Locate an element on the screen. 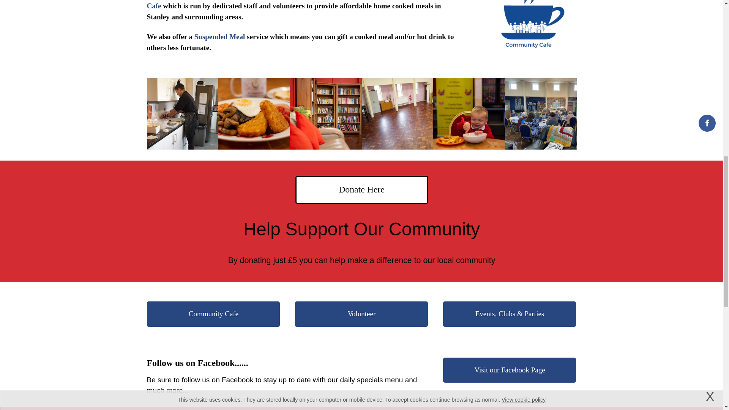  Community Cafe is located at coordinates (213, 314).